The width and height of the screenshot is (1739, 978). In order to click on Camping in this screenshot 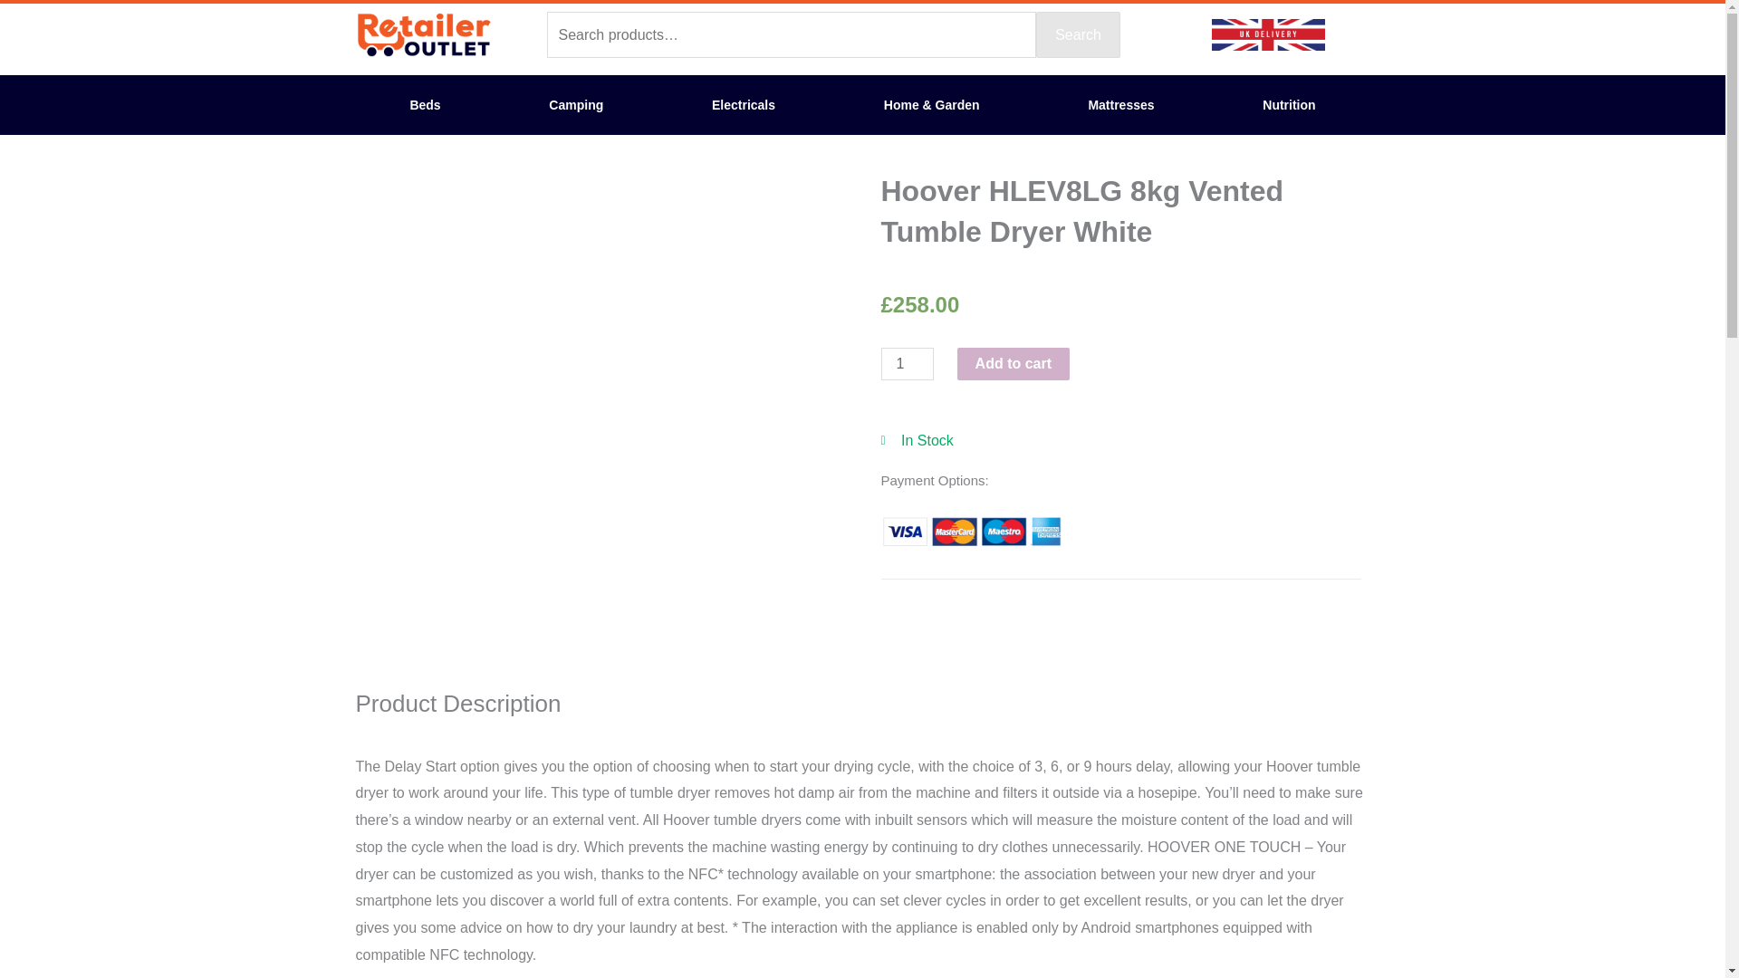, I will do `click(575, 105)`.